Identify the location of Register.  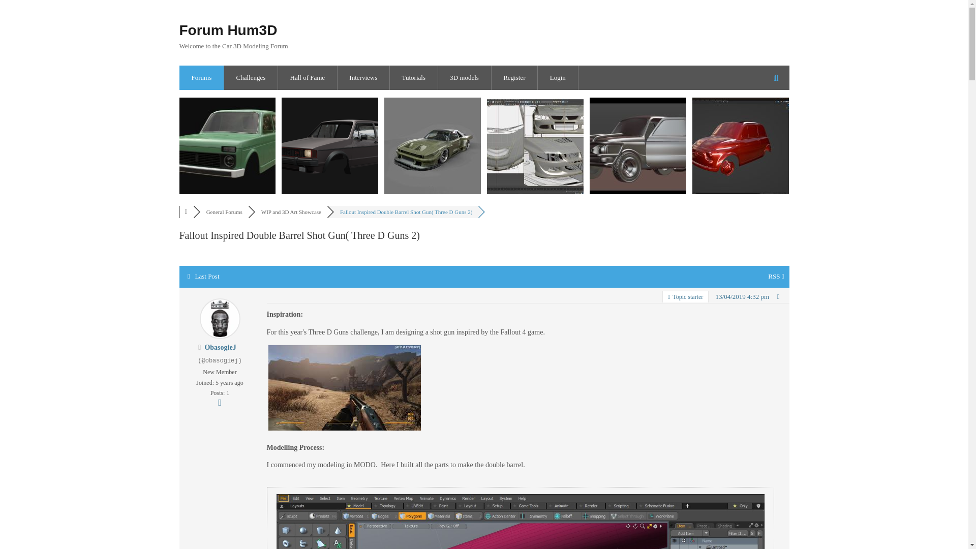
(514, 77).